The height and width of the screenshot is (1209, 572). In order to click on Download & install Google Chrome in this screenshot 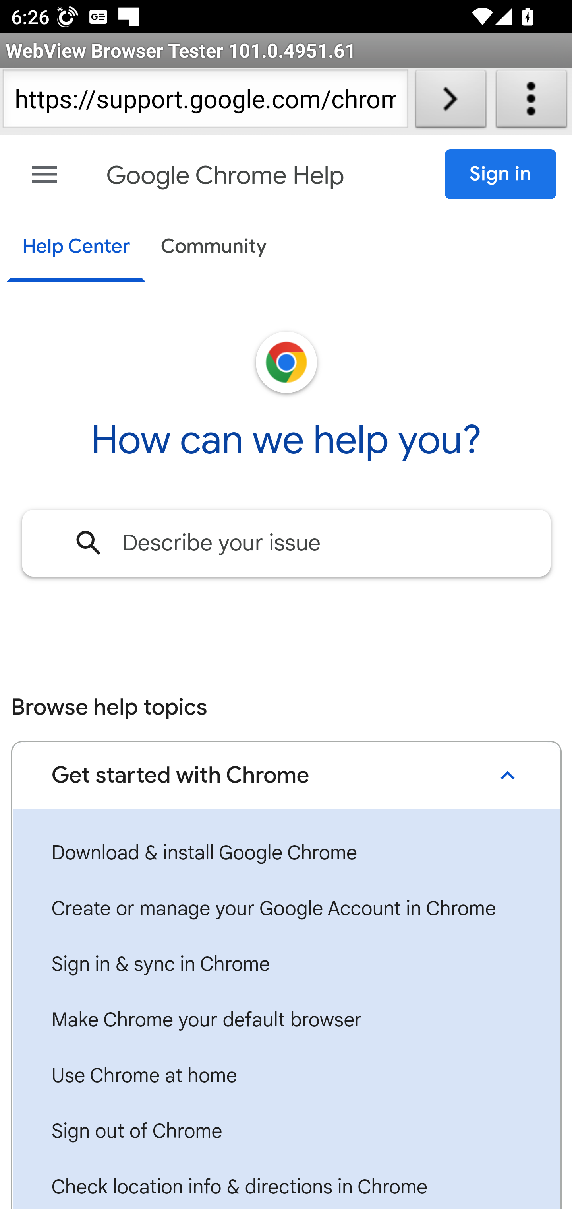, I will do `click(286, 853)`.